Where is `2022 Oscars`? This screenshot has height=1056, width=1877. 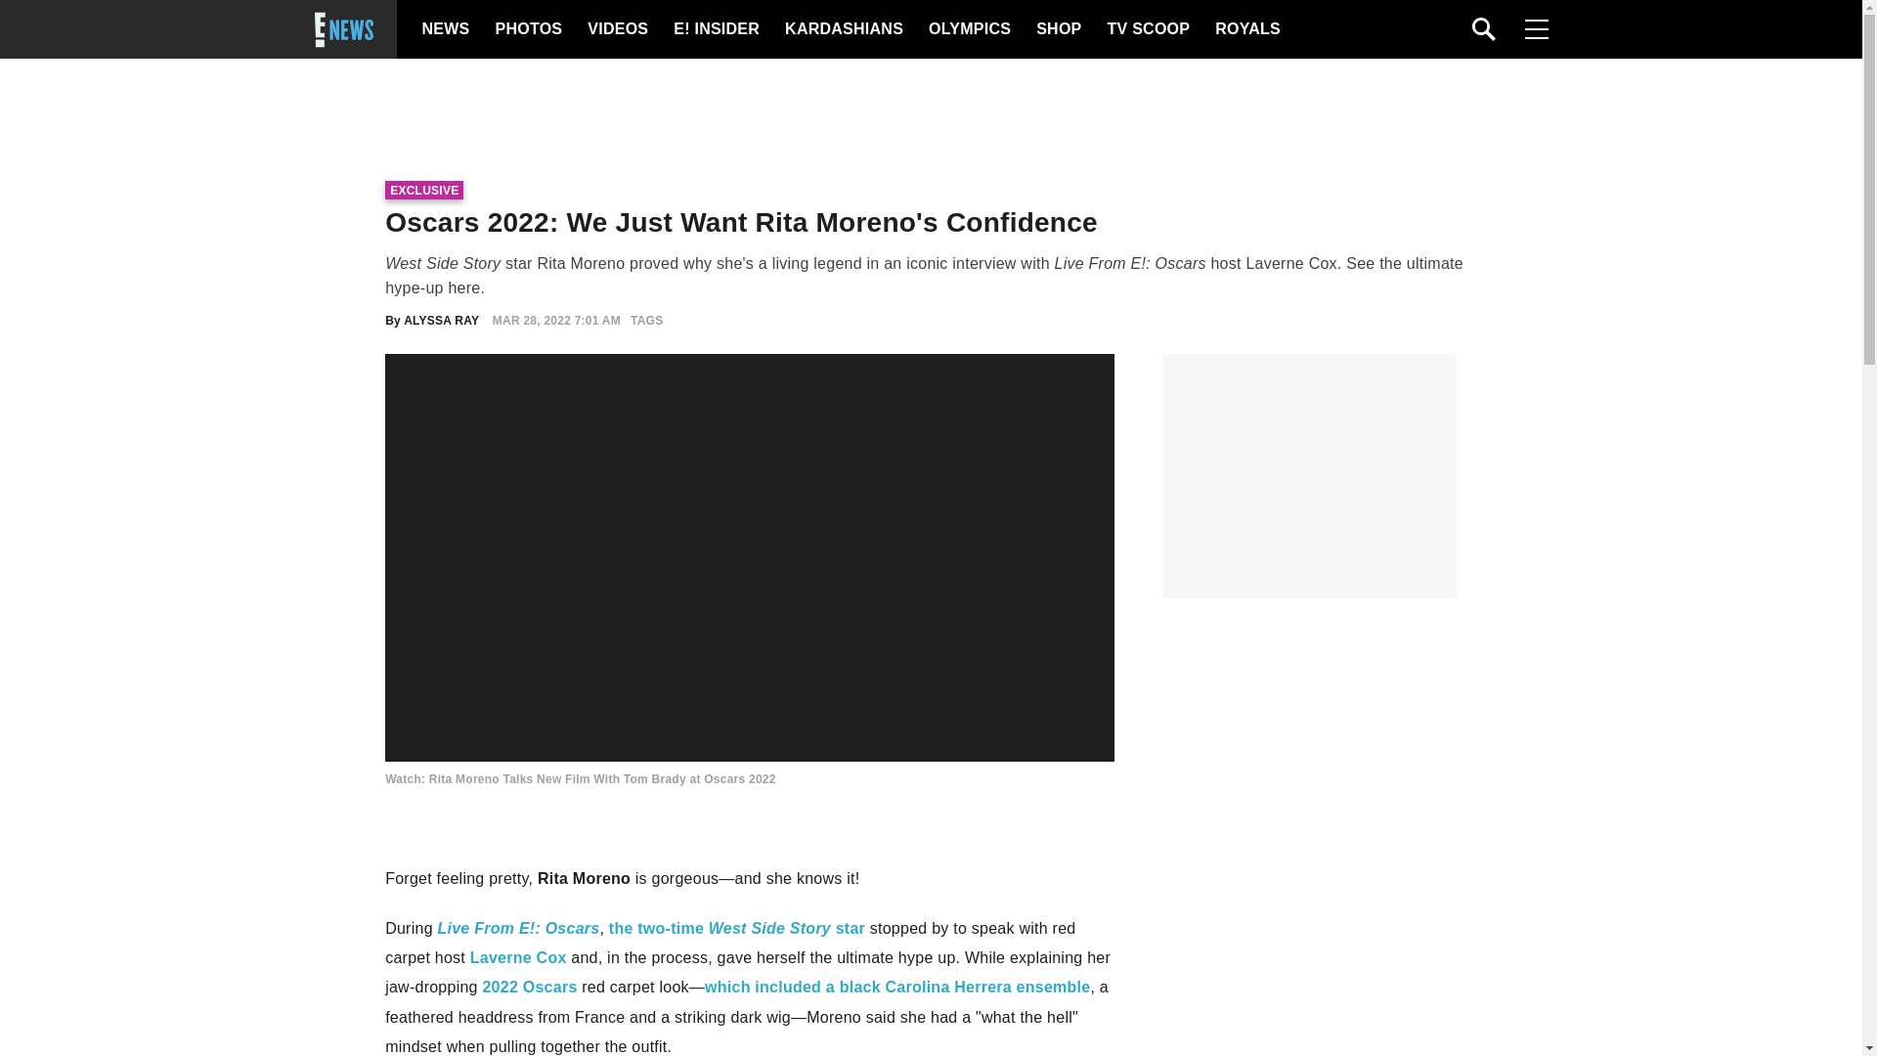 2022 Oscars is located at coordinates (529, 988).